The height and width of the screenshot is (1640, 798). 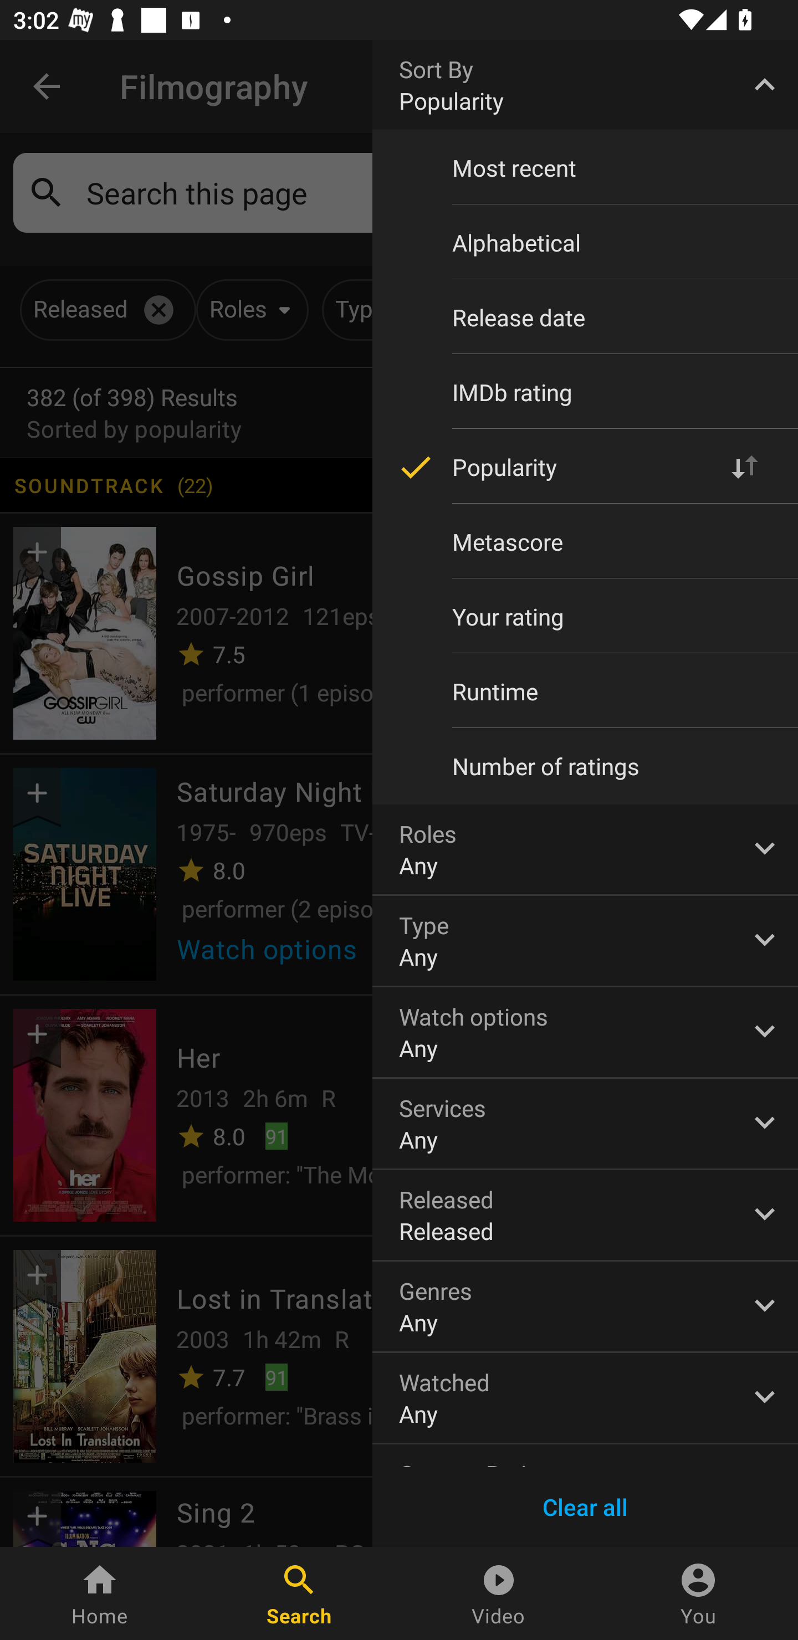 What do you see at coordinates (585, 1123) in the screenshot?
I see `Services Any` at bounding box center [585, 1123].